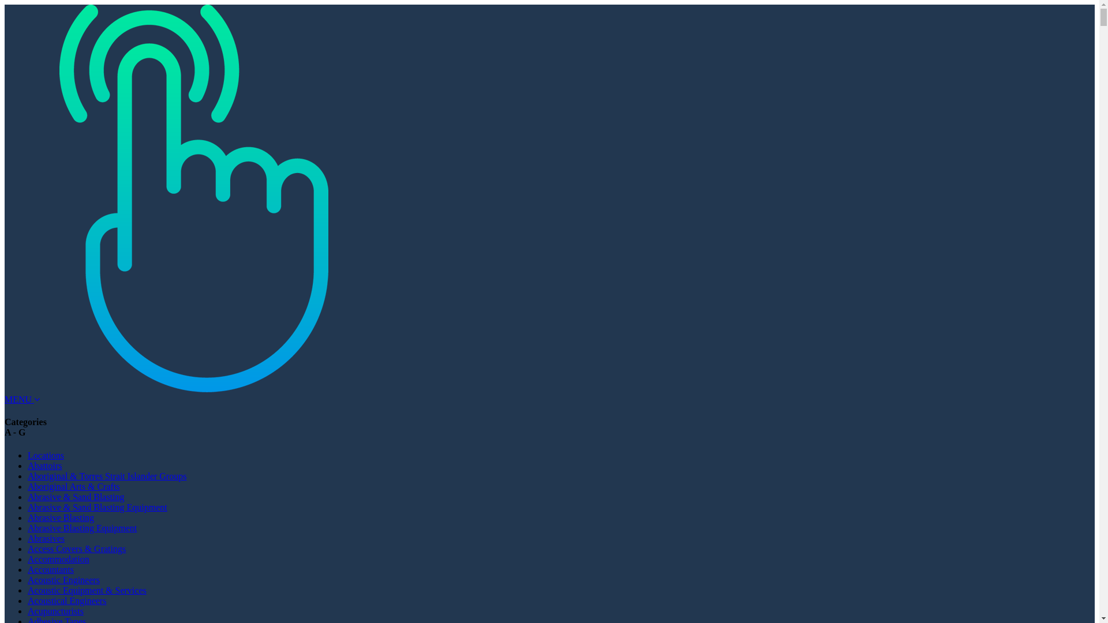  Describe the element at coordinates (76, 497) in the screenshot. I see `Abrasive & Sand Blasting` at that location.